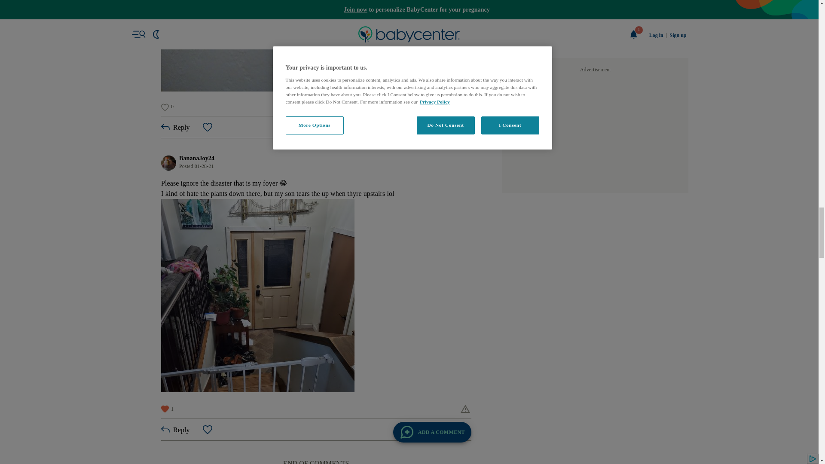 The image size is (825, 464). Describe the element at coordinates (307, 178) in the screenshot. I see `Go to page number` at that location.